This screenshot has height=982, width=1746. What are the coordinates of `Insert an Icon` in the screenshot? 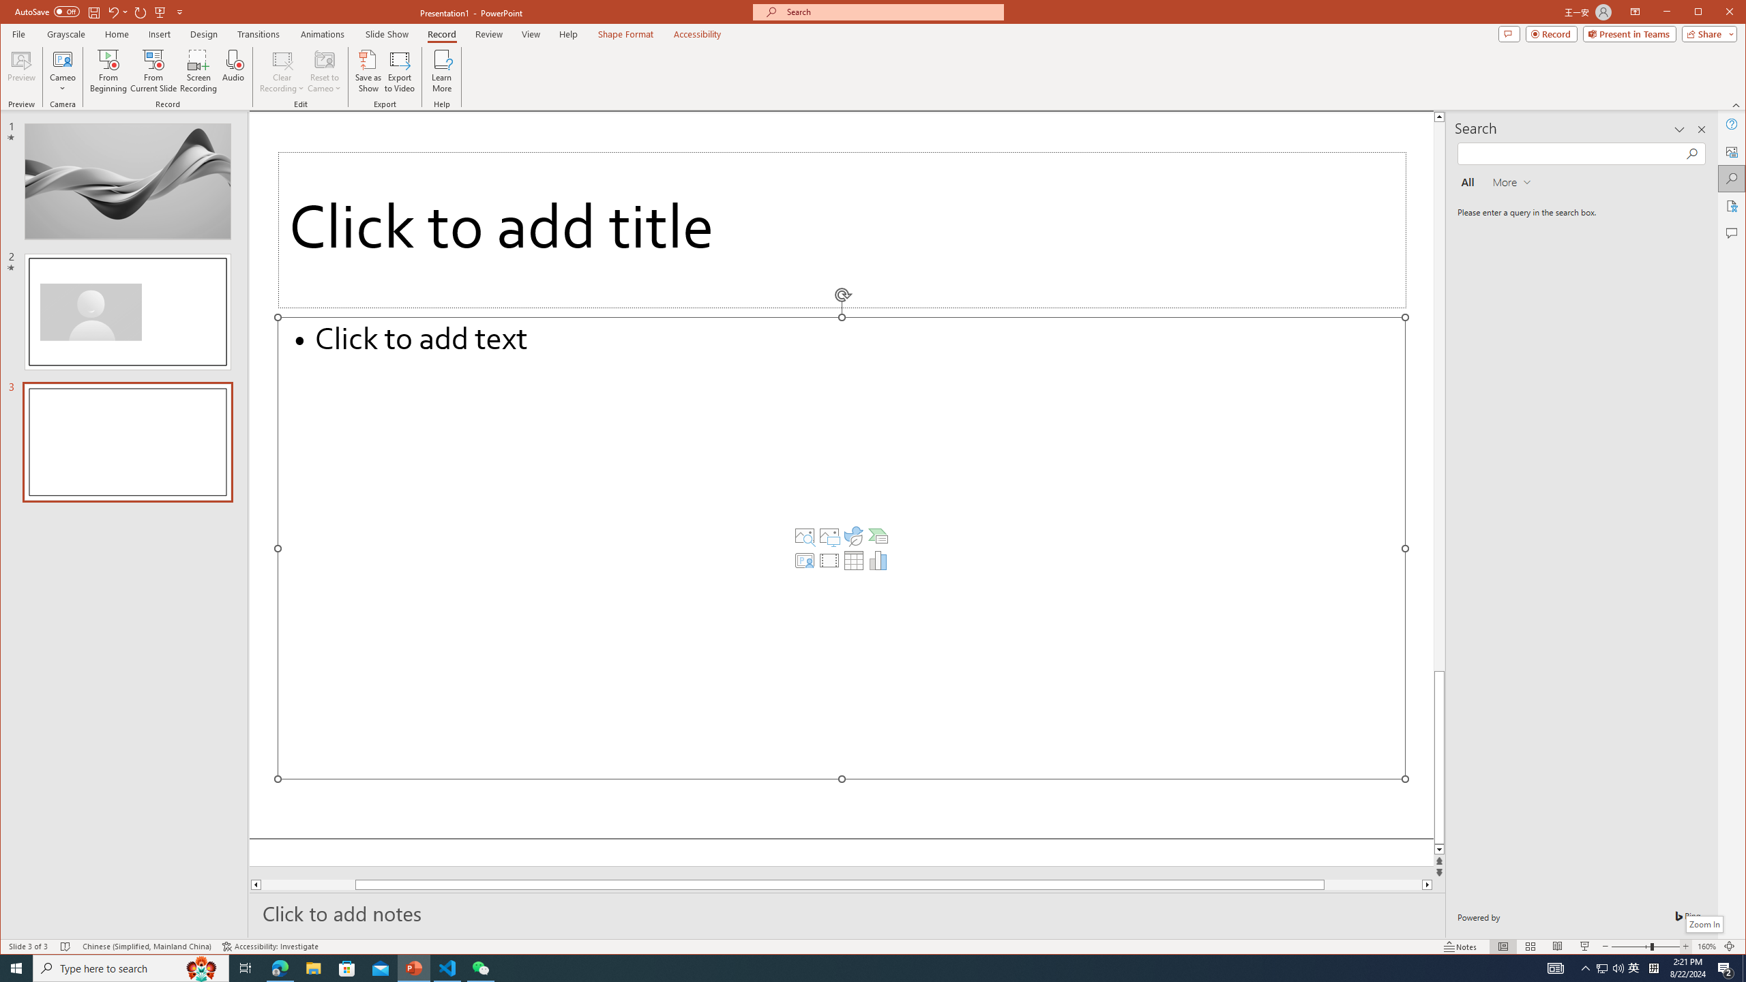 It's located at (854, 536).